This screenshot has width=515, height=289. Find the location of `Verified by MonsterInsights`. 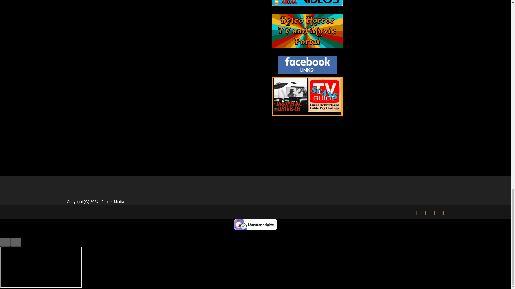

Verified by MonsterInsights is located at coordinates (255, 224).